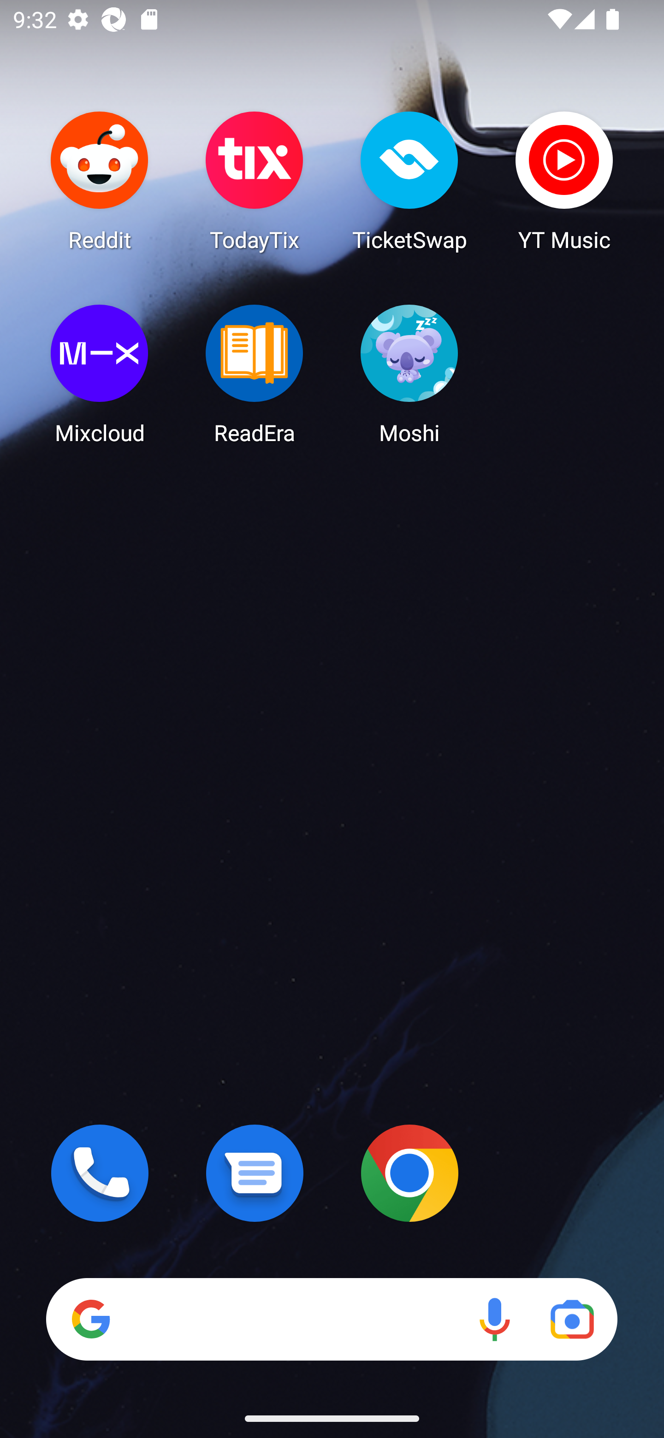  I want to click on YT Music, so click(564, 181).